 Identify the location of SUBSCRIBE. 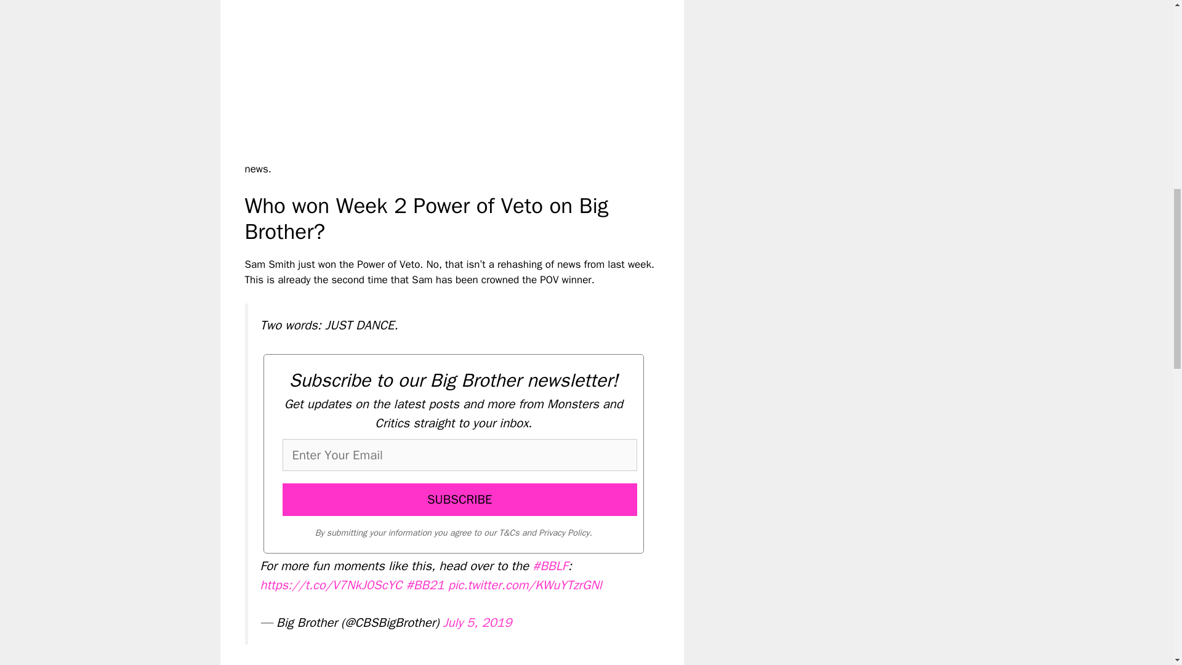
(459, 500).